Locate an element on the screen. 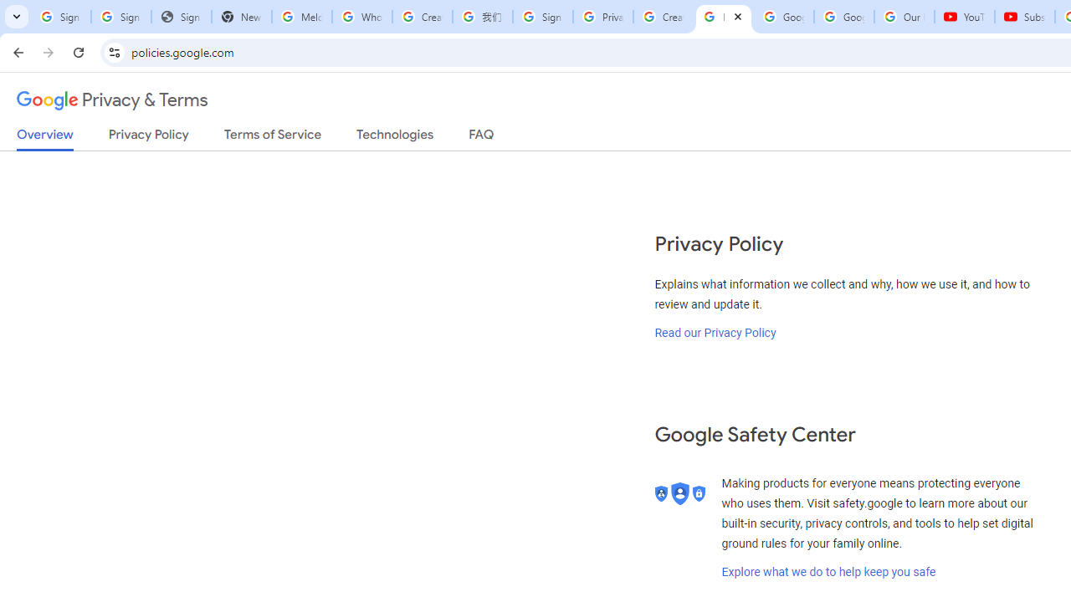 This screenshot has width=1071, height=602. Sign In - USA TODAY is located at coordinates (181, 17).